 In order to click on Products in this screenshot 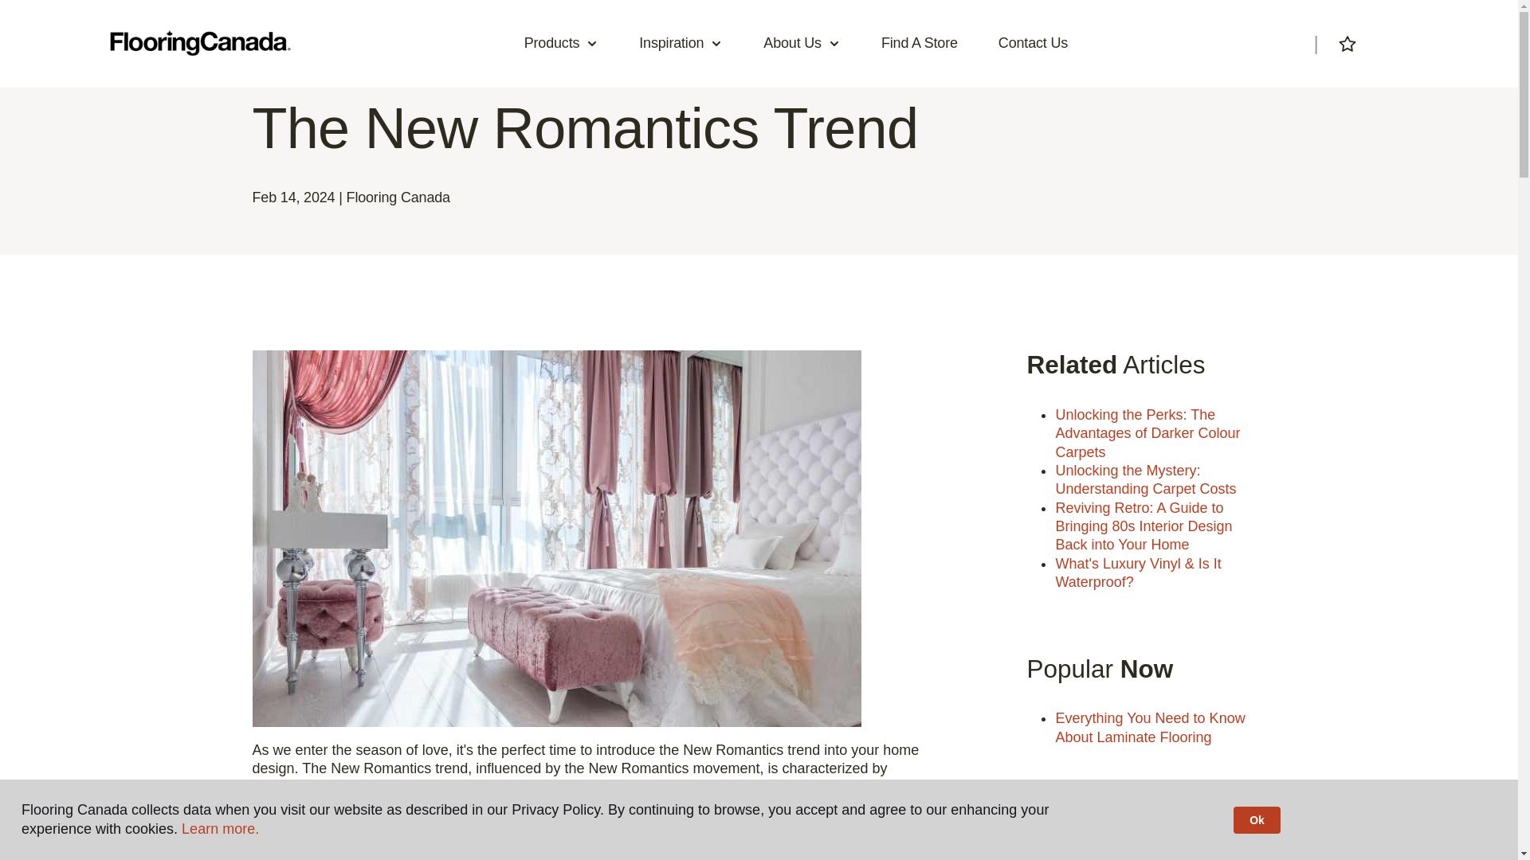, I will do `click(562, 43)`.